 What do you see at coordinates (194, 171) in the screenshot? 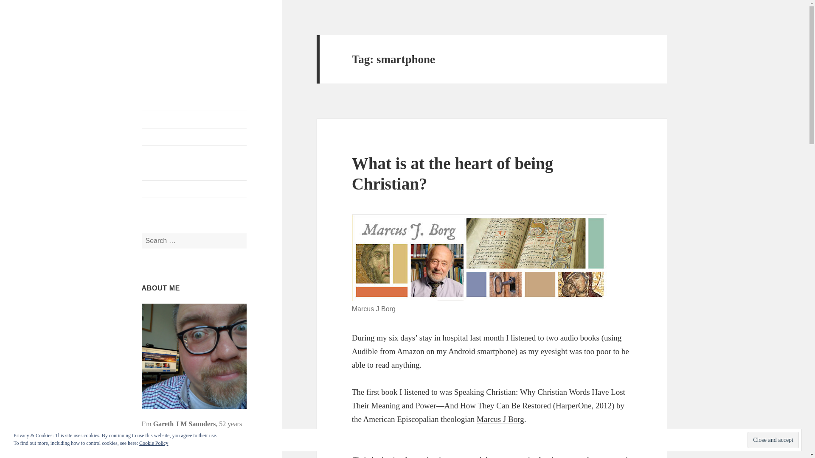
I see `Web design` at bounding box center [194, 171].